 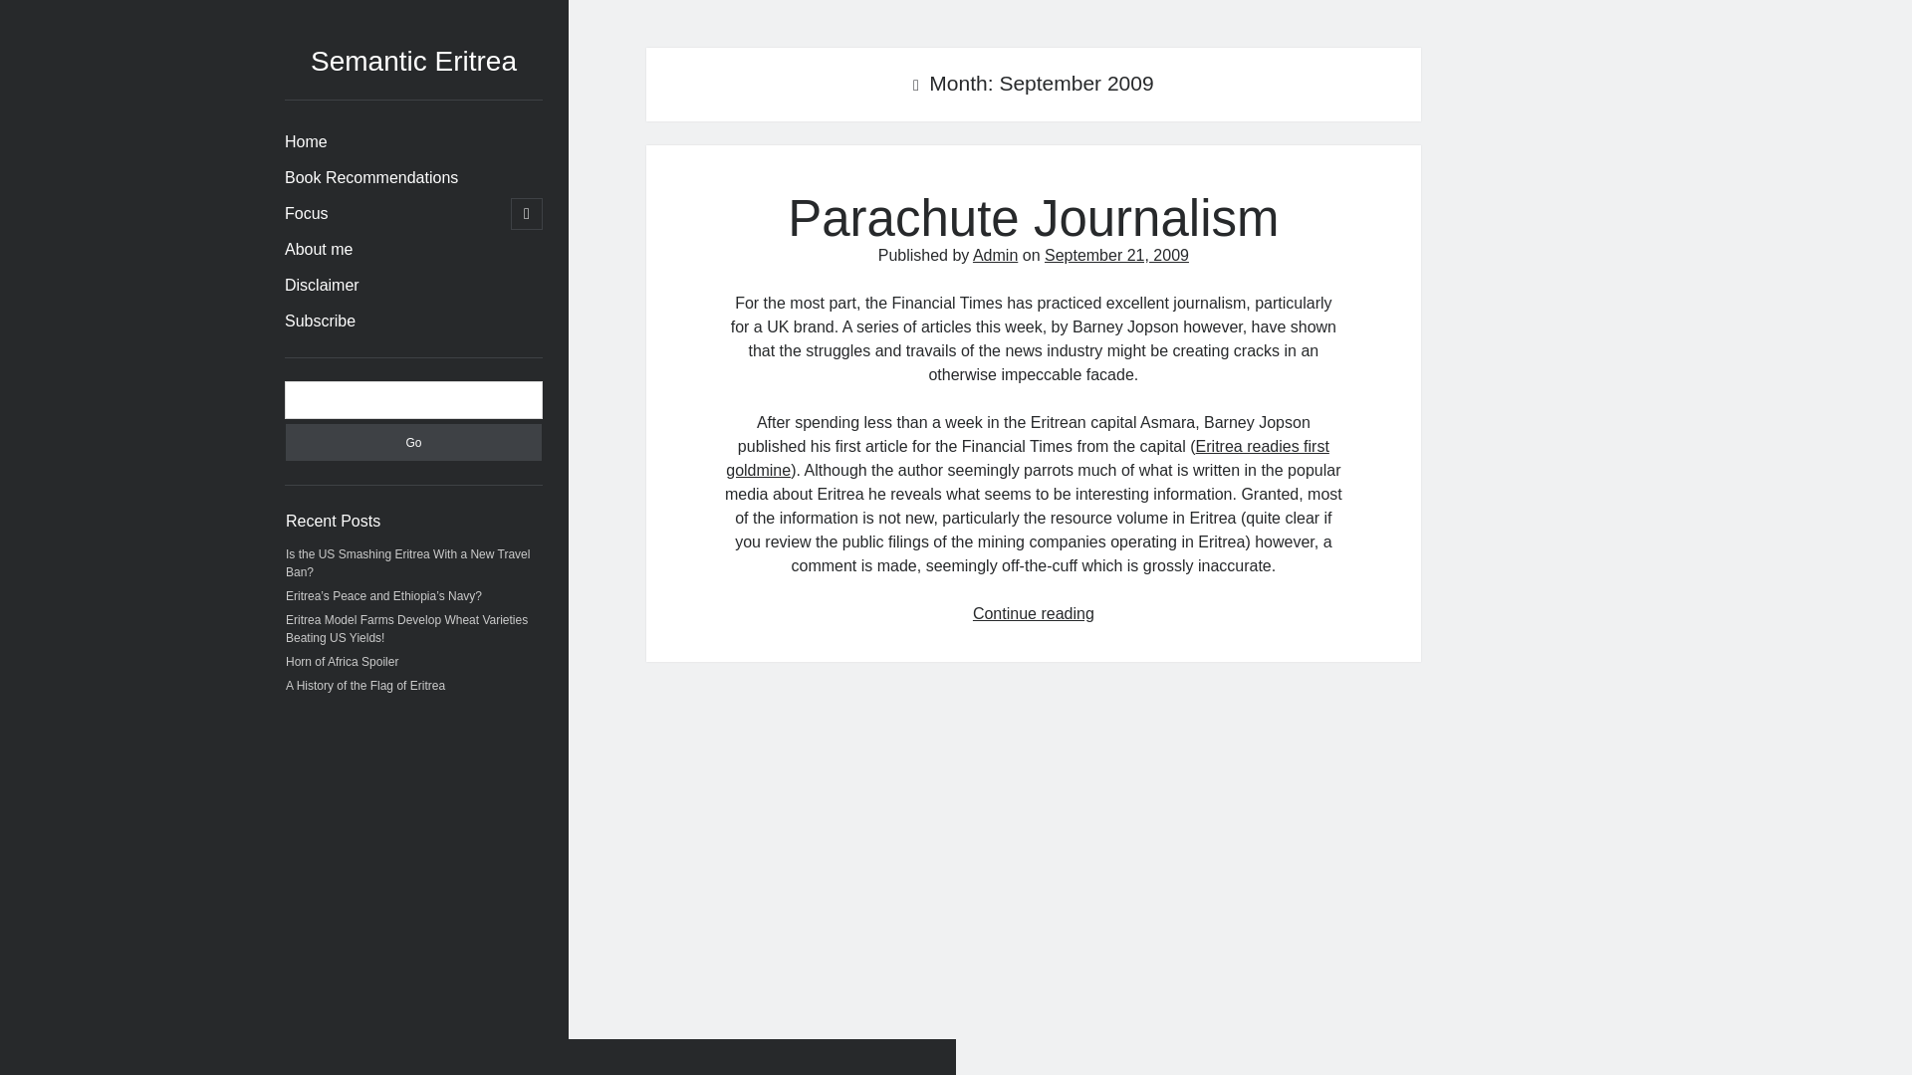 What do you see at coordinates (412, 61) in the screenshot?
I see `Semantic Eritrea` at bounding box center [412, 61].